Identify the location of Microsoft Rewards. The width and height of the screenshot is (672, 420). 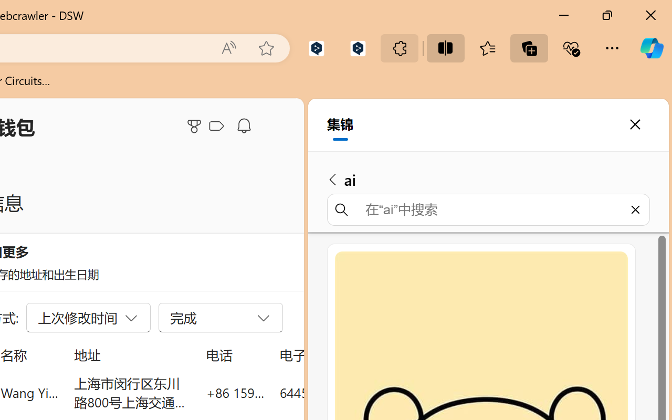
(196, 126).